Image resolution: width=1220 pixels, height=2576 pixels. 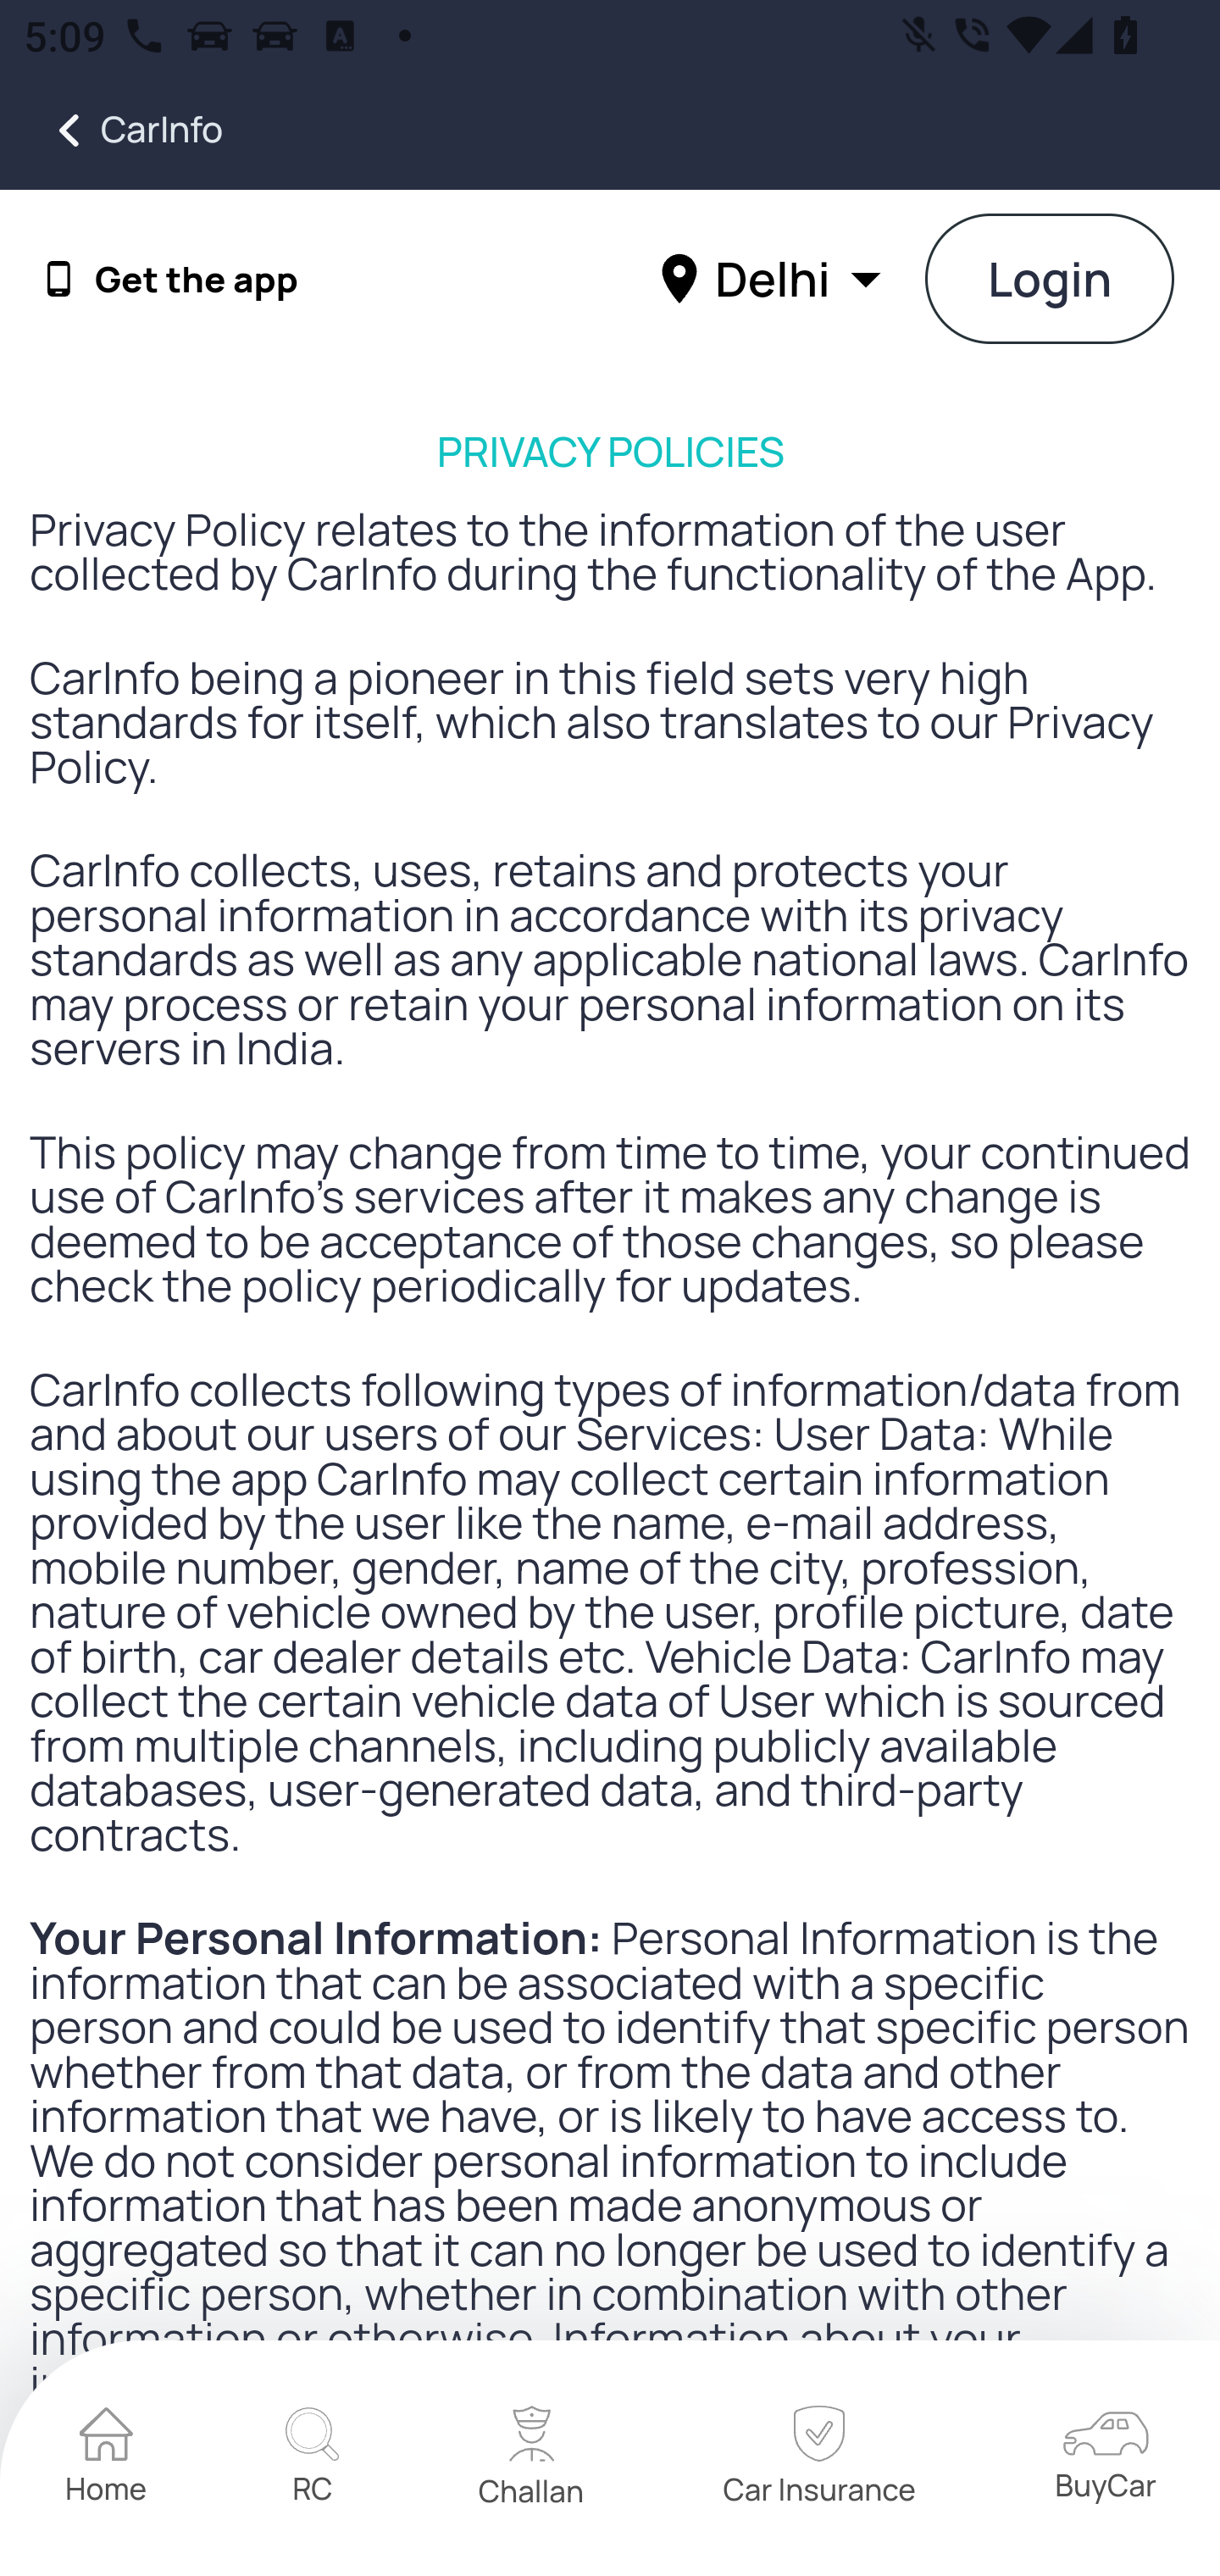 I want to click on Get the app, so click(x=197, y=279).